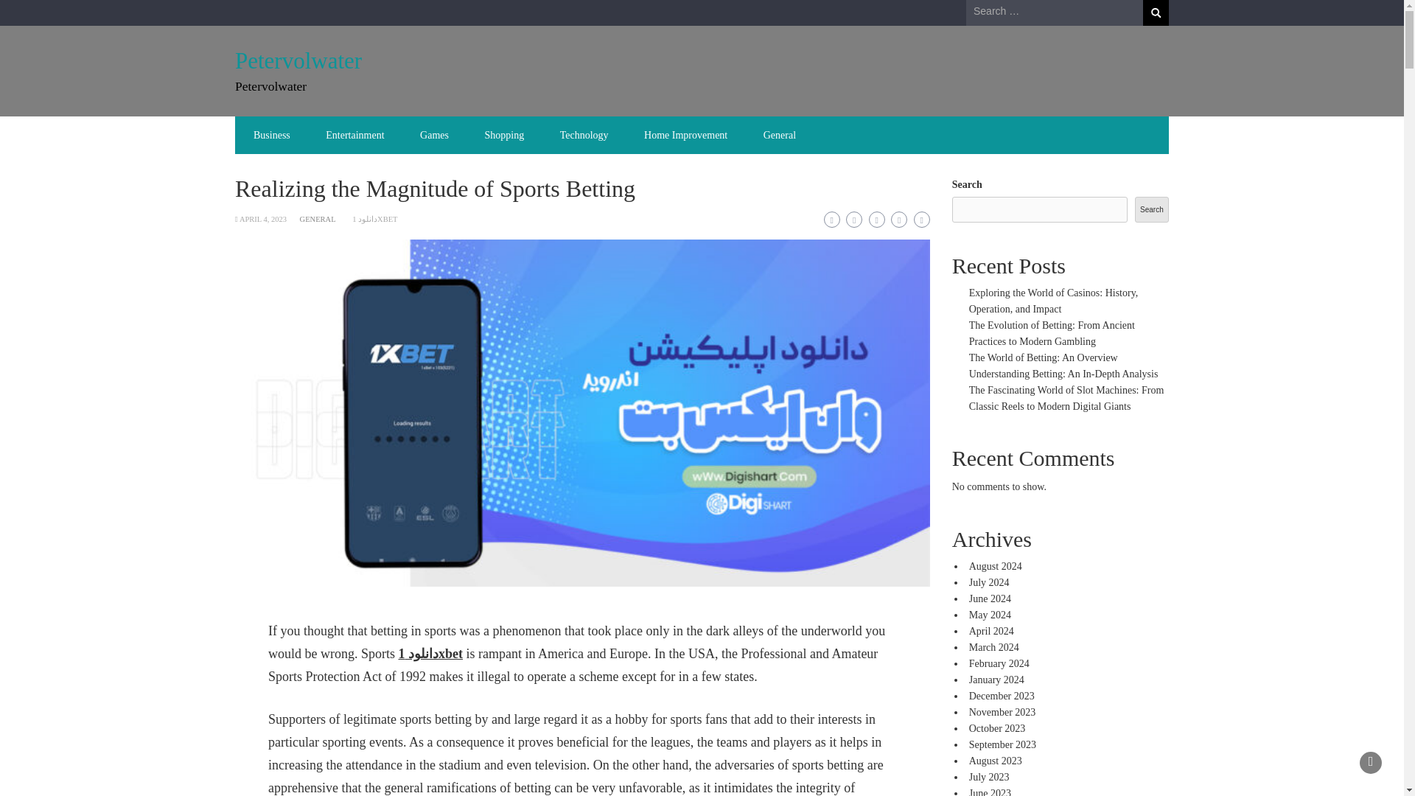 This screenshot has width=1415, height=796. What do you see at coordinates (262, 219) in the screenshot?
I see `APRIL 4, 2023` at bounding box center [262, 219].